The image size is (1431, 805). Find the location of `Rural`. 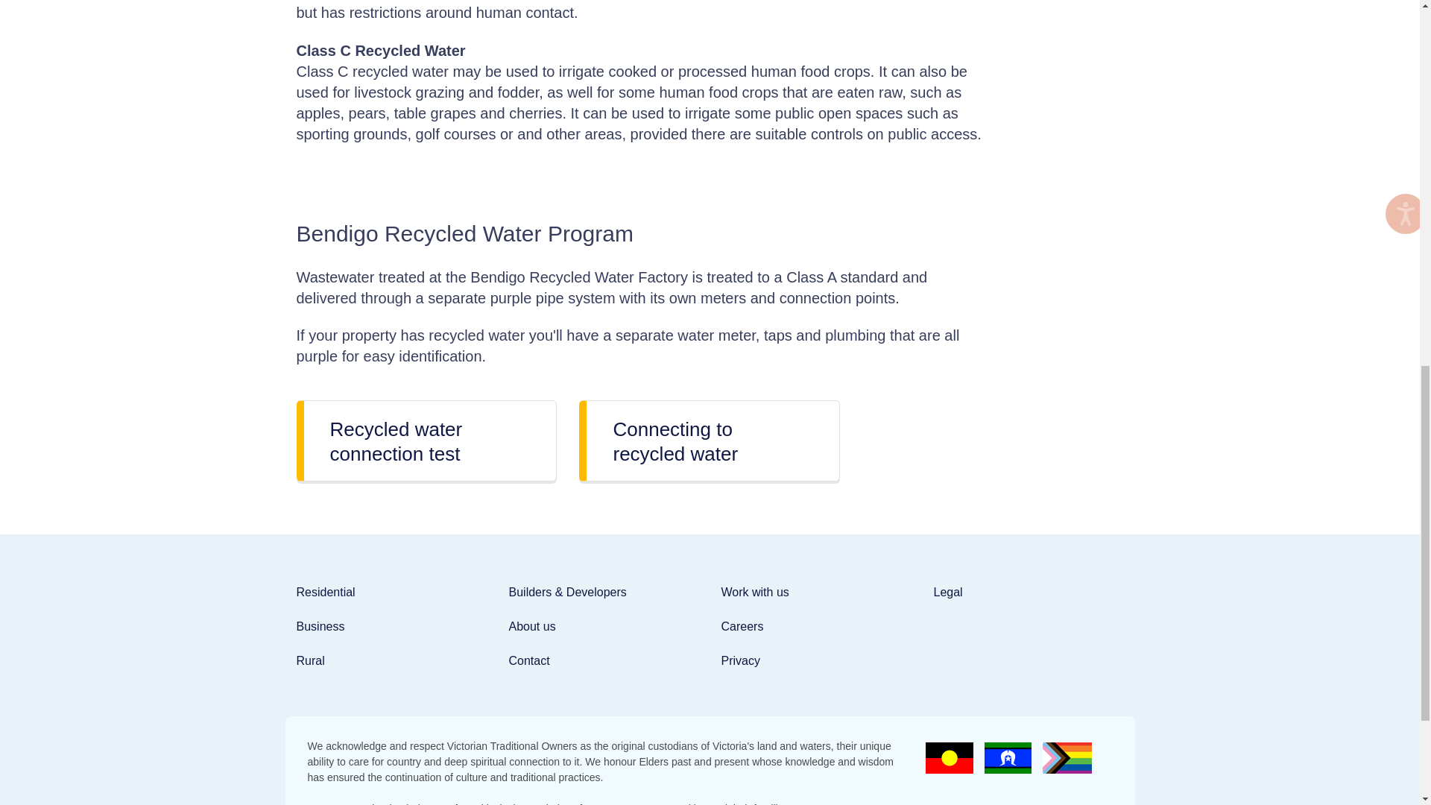

Rural is located at coordinates (310, 660).